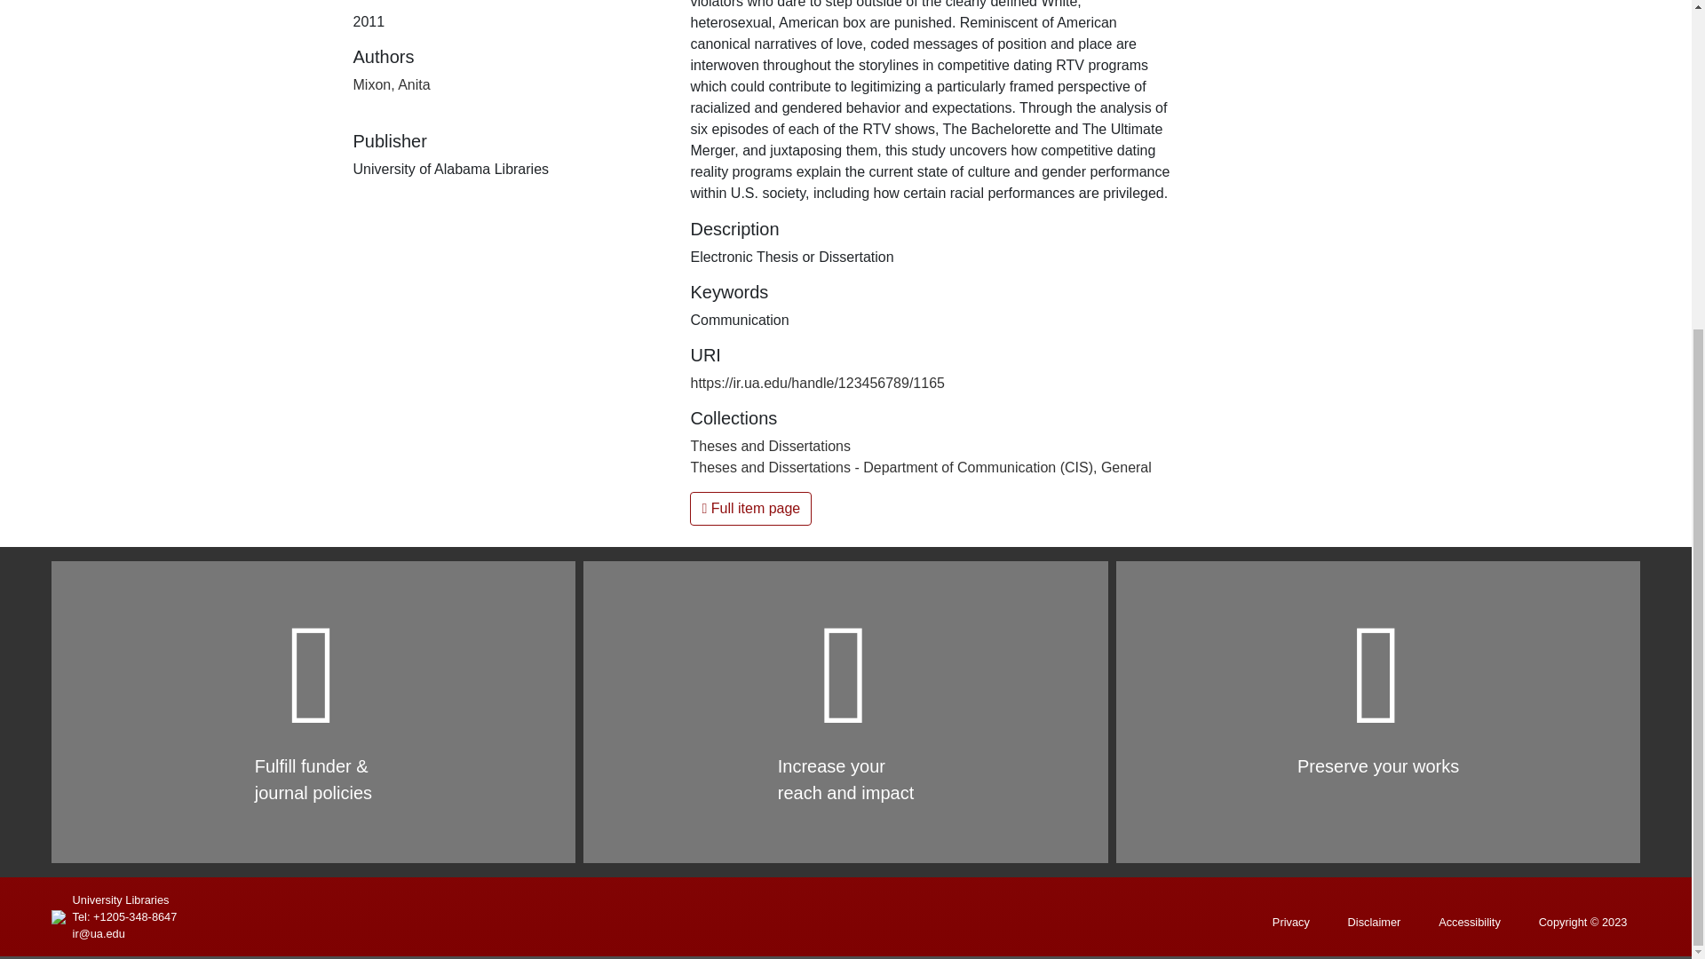 The image size is (1705, 959). What do you see at coordinates (750, 508) in the screenshot?
I see `Full item page` at bounding box center [750, 508].